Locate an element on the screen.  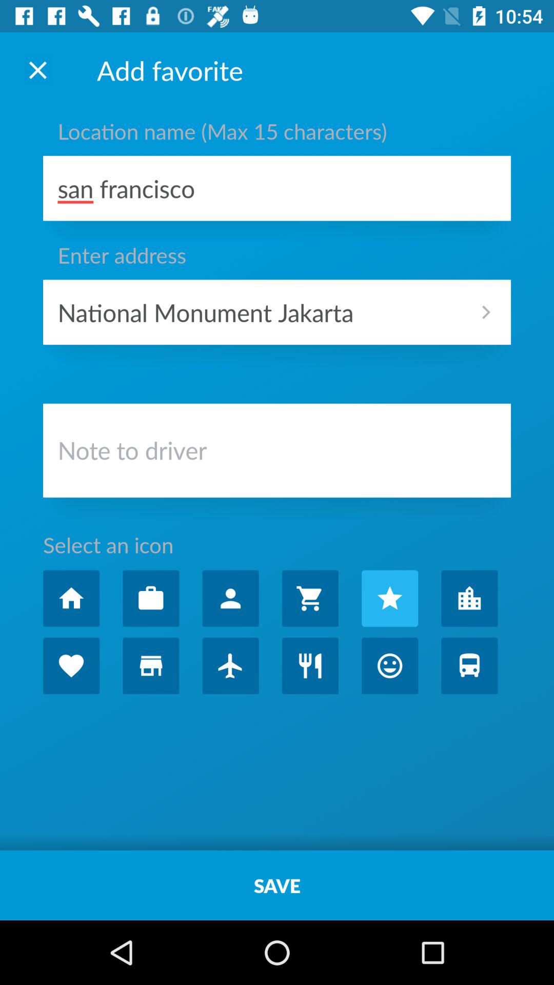
open emote page is located at coordinates (390, 666).